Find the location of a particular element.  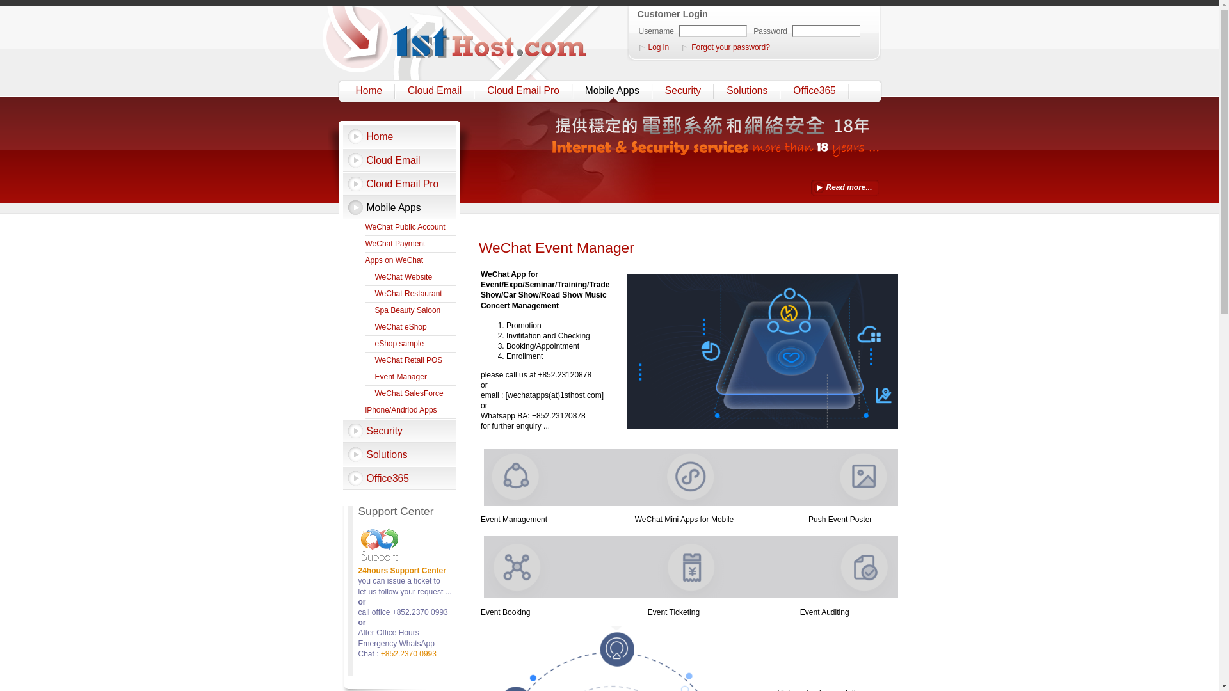

Spa Beauty Saloon is located at coordinates (410, 311).